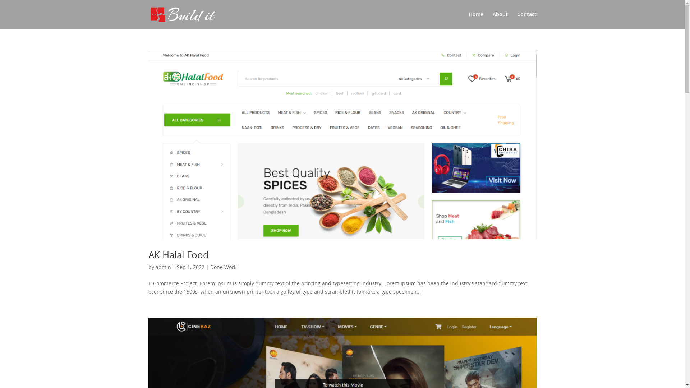  What do you see at coordinates (223, 267) in the screenshot?
I see `Done Work` at bounding box center [223, 267].